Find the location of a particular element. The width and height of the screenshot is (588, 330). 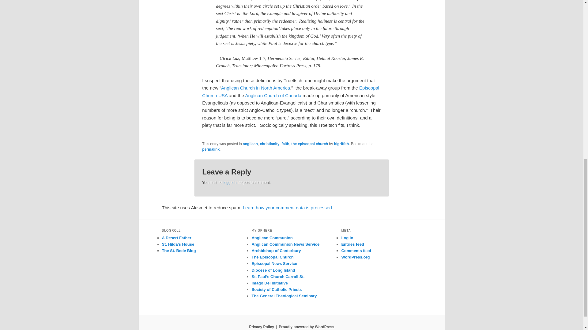

faith is located at coordinates (285, 144).